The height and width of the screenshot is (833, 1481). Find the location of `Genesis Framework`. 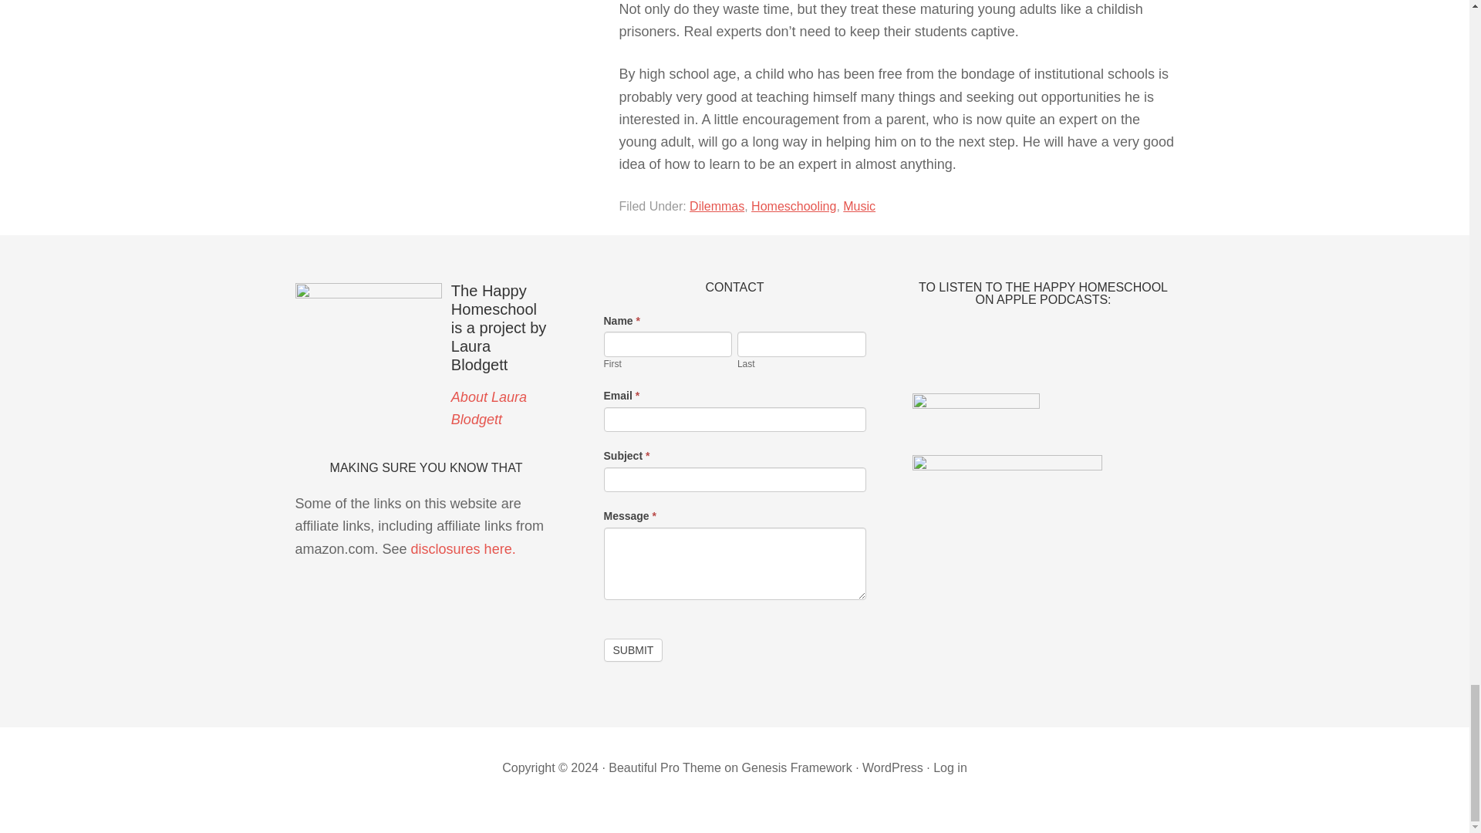

Genesis Framework is located at coordinates (797, 768).